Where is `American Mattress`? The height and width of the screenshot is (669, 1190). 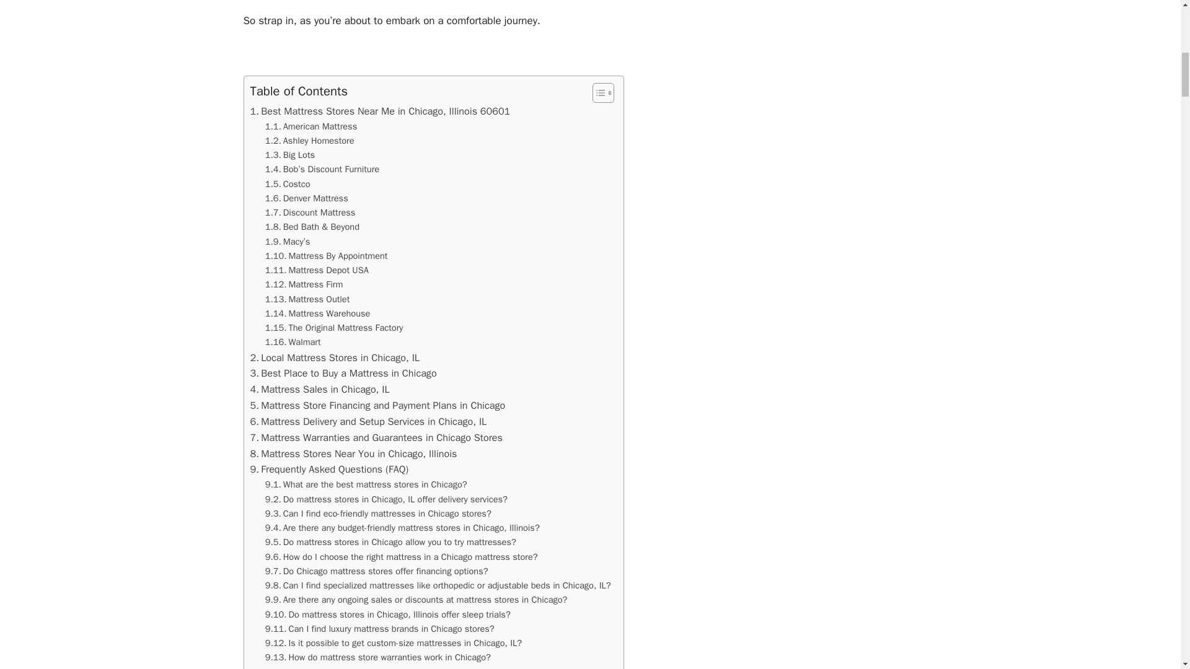 American Mattress is located at coordinates (311, 126).